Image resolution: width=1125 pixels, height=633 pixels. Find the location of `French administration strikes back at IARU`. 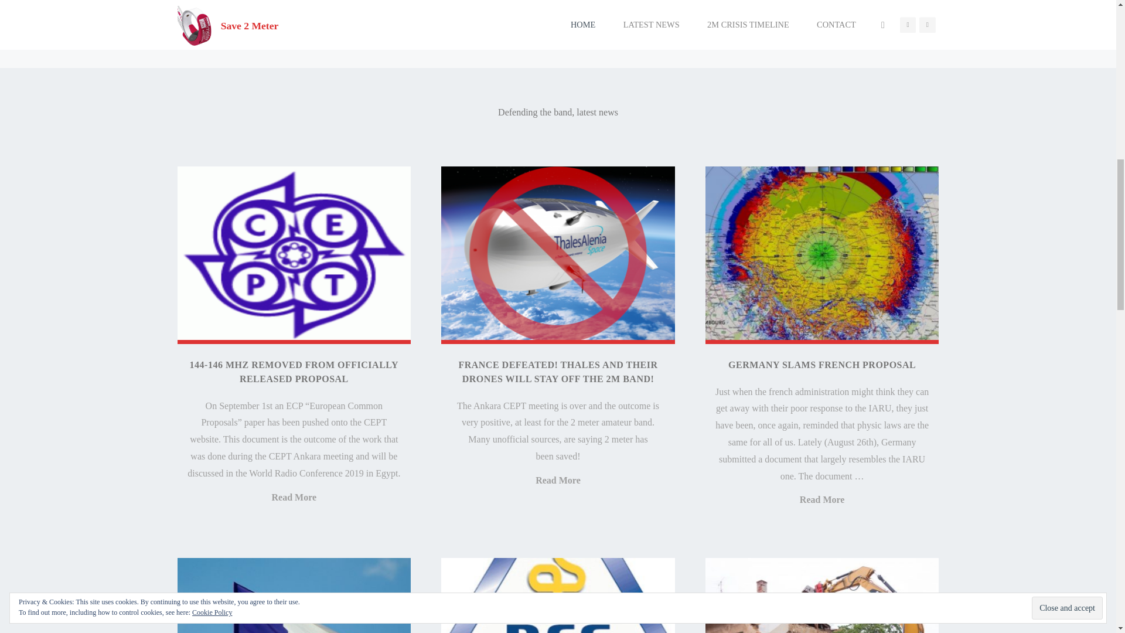

French administration strikes back at IARU is located at coordinates (293, 595).